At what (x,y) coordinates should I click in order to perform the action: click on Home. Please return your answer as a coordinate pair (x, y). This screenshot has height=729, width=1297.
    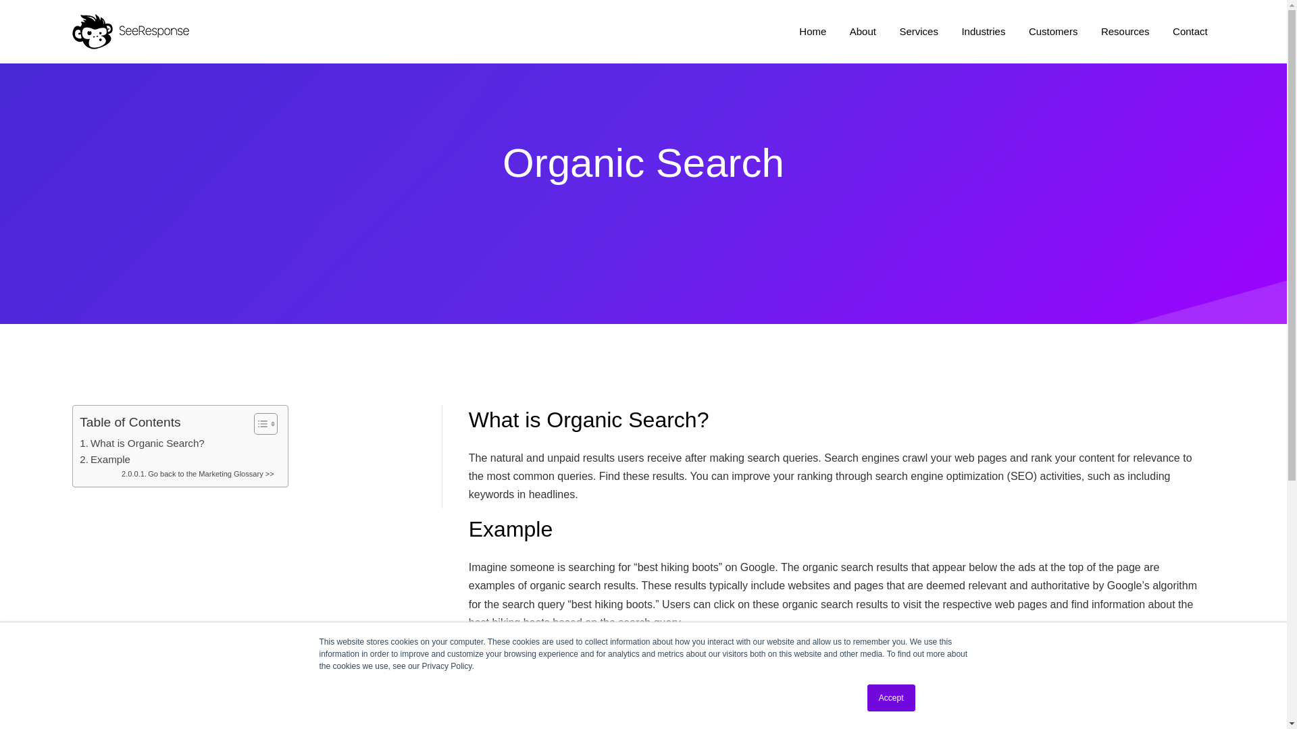
    Looking at the image, I should click on (812, 31).